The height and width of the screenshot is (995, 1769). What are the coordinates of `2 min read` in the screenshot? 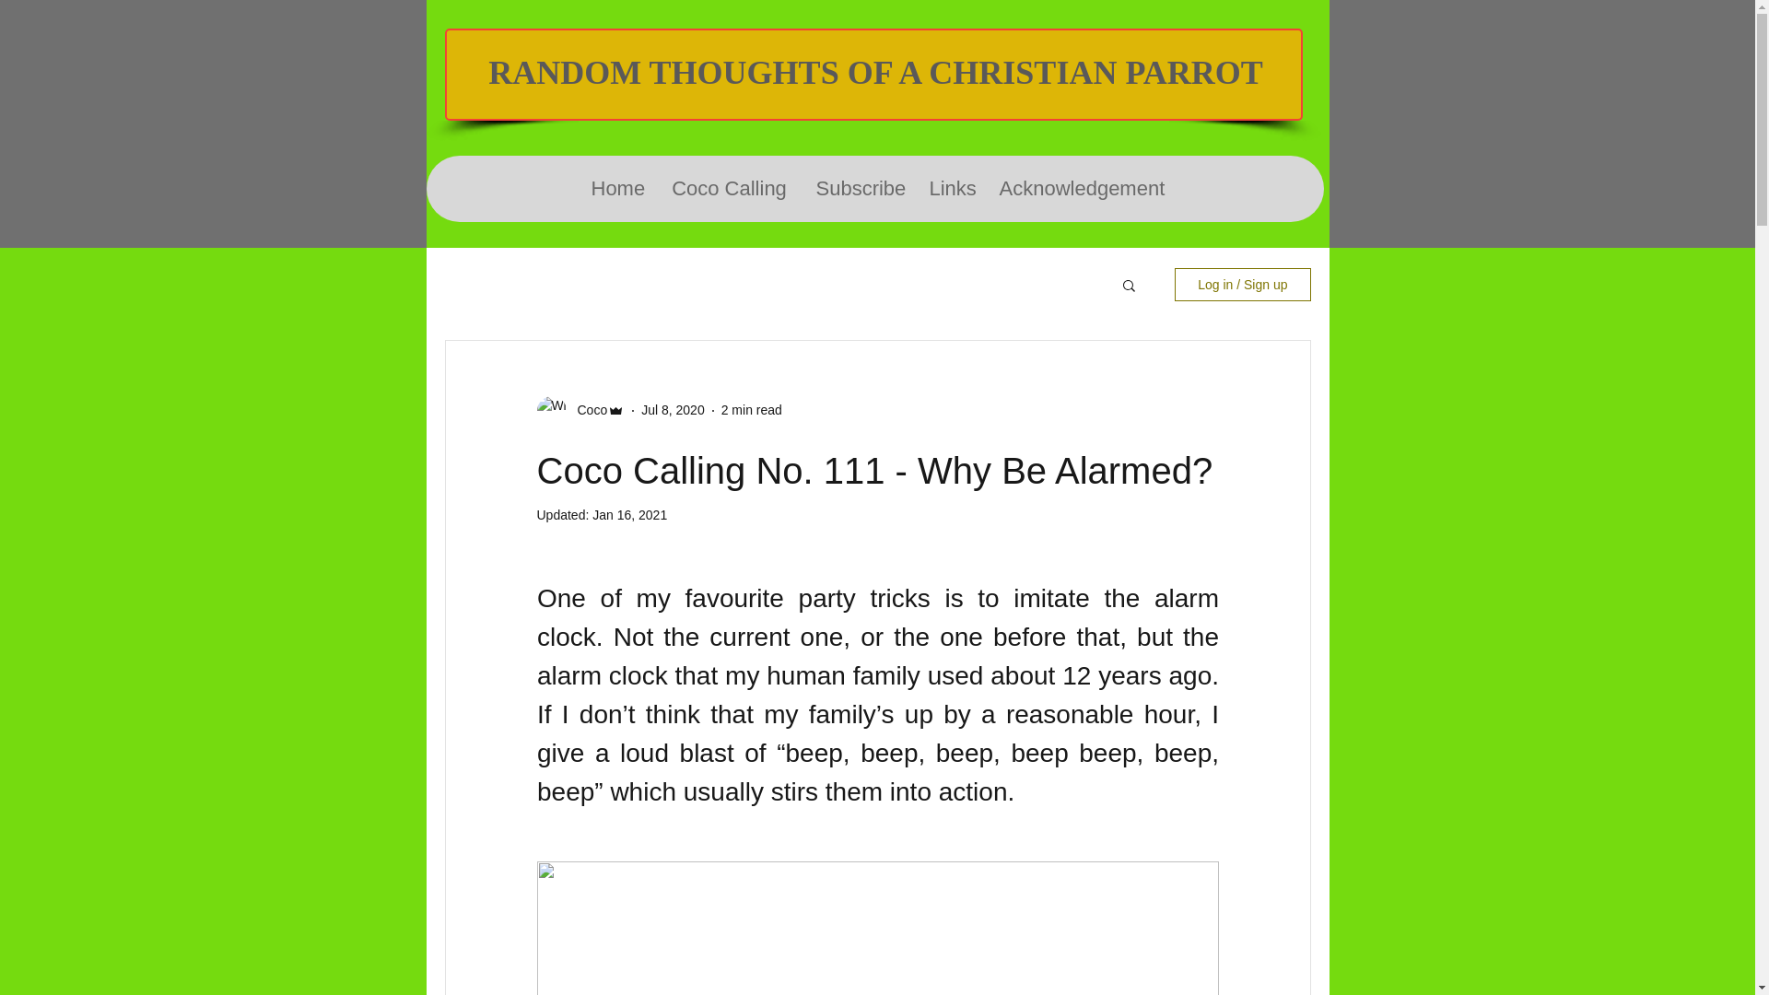 It's located at (752, 409).